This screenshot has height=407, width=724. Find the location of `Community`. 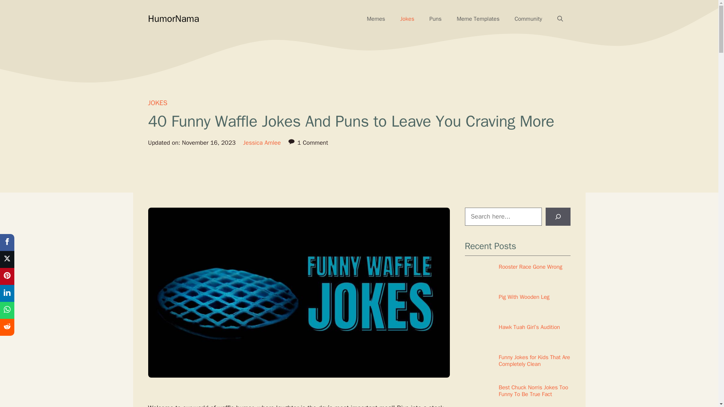

Community is located at coordinates (528, 19).